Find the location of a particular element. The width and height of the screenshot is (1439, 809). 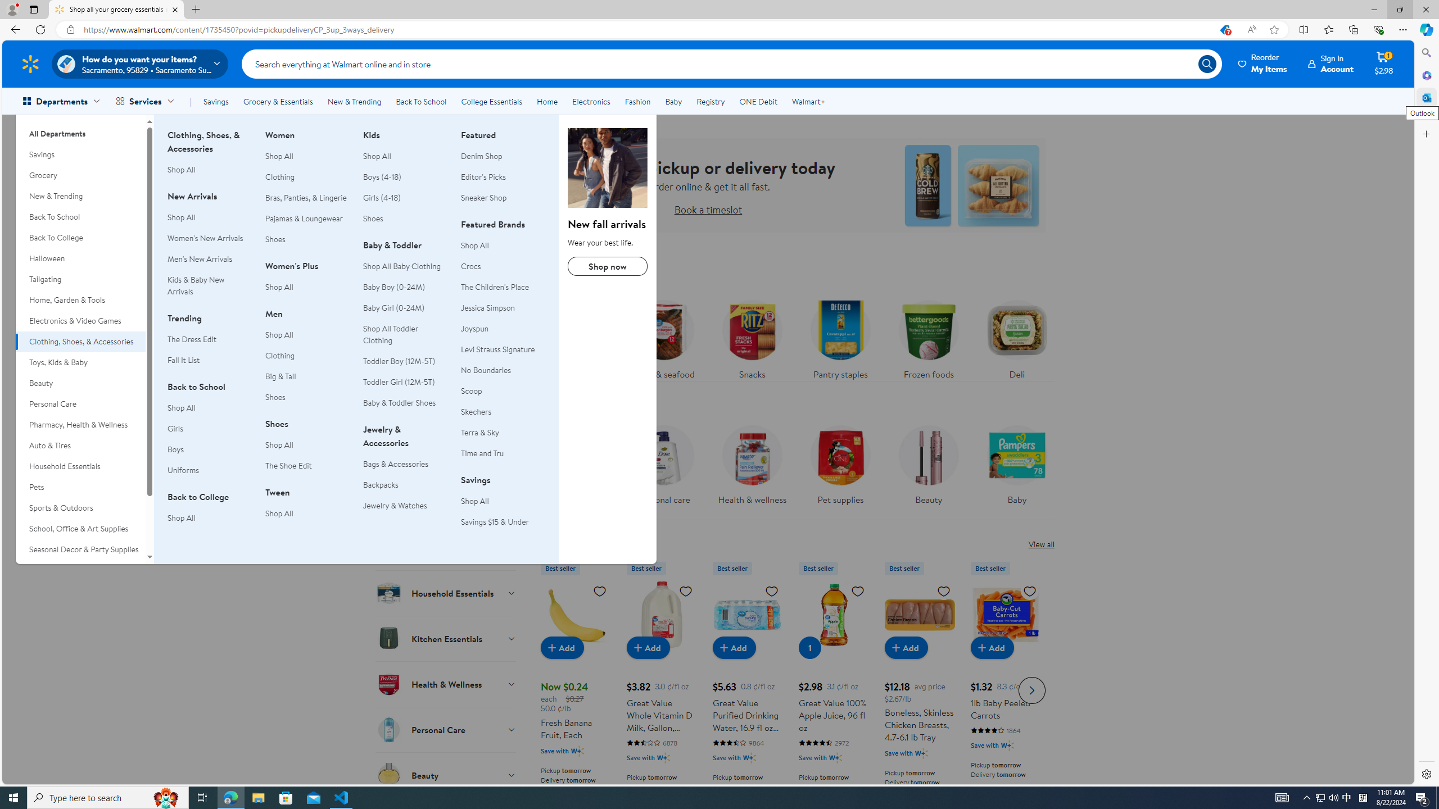

Crocs is located at coordinates (503, 266).